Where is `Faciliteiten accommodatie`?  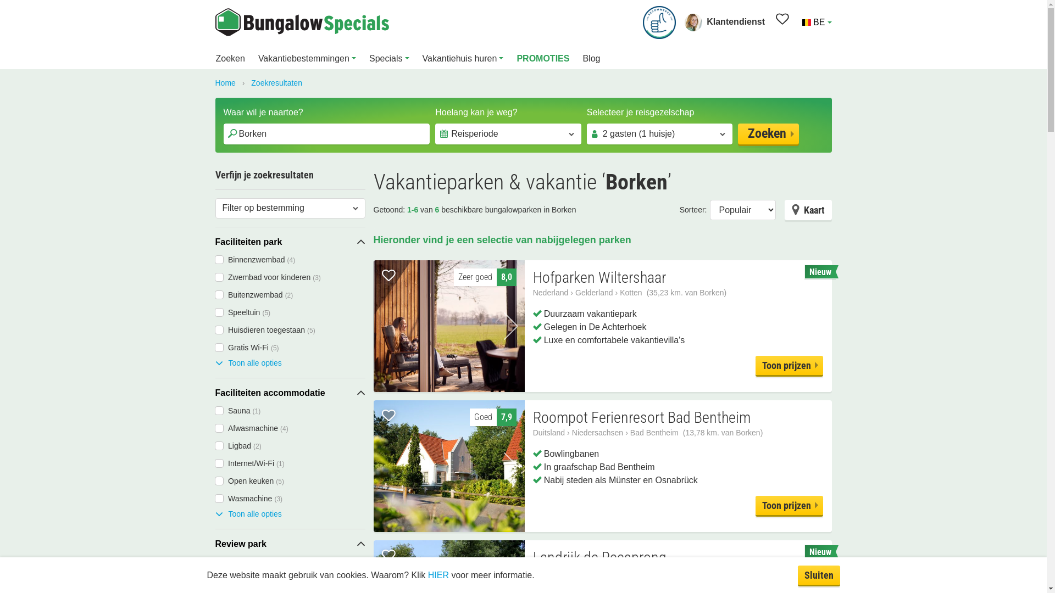 Faciliteiten accommodatie is located at coordinates (290, 393).